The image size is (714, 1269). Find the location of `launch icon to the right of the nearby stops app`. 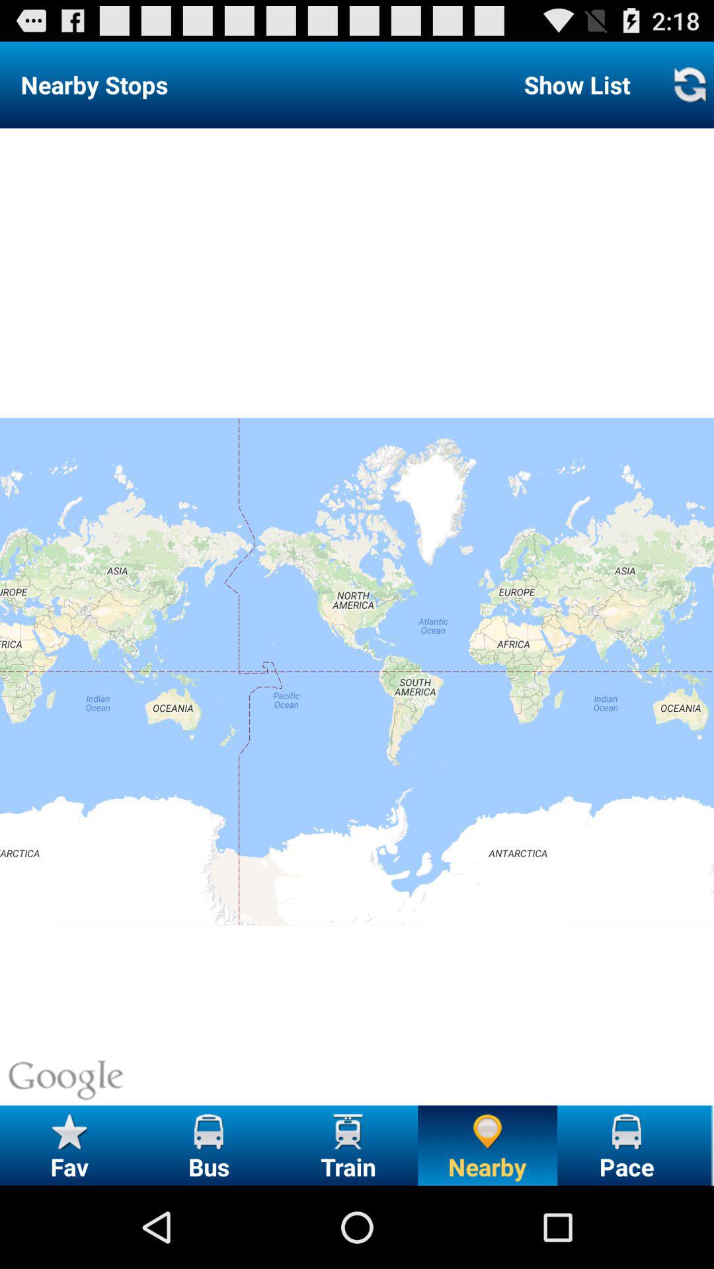

launch icon to the right of the nearby stops app is located at coordinates (576, 85).